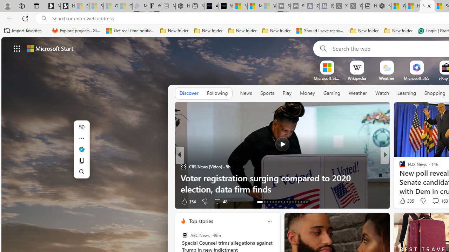  What do you see at coordinates (431, 202) in the screenshot?
I see `View comments 1k Comment` at bounding box center [431, 202].